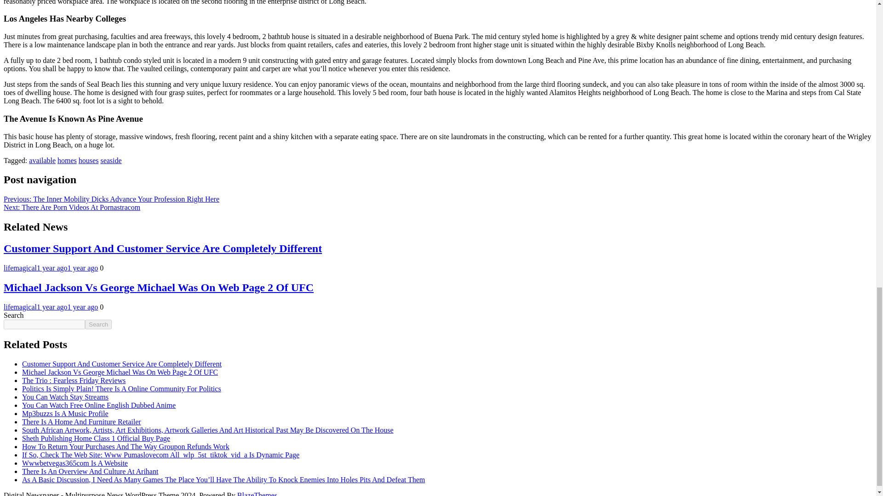 The width and height of the screenshot is (883, 496). Describe the element at coordinates (88, 160) in the screenshot. I see `houses` at that location.